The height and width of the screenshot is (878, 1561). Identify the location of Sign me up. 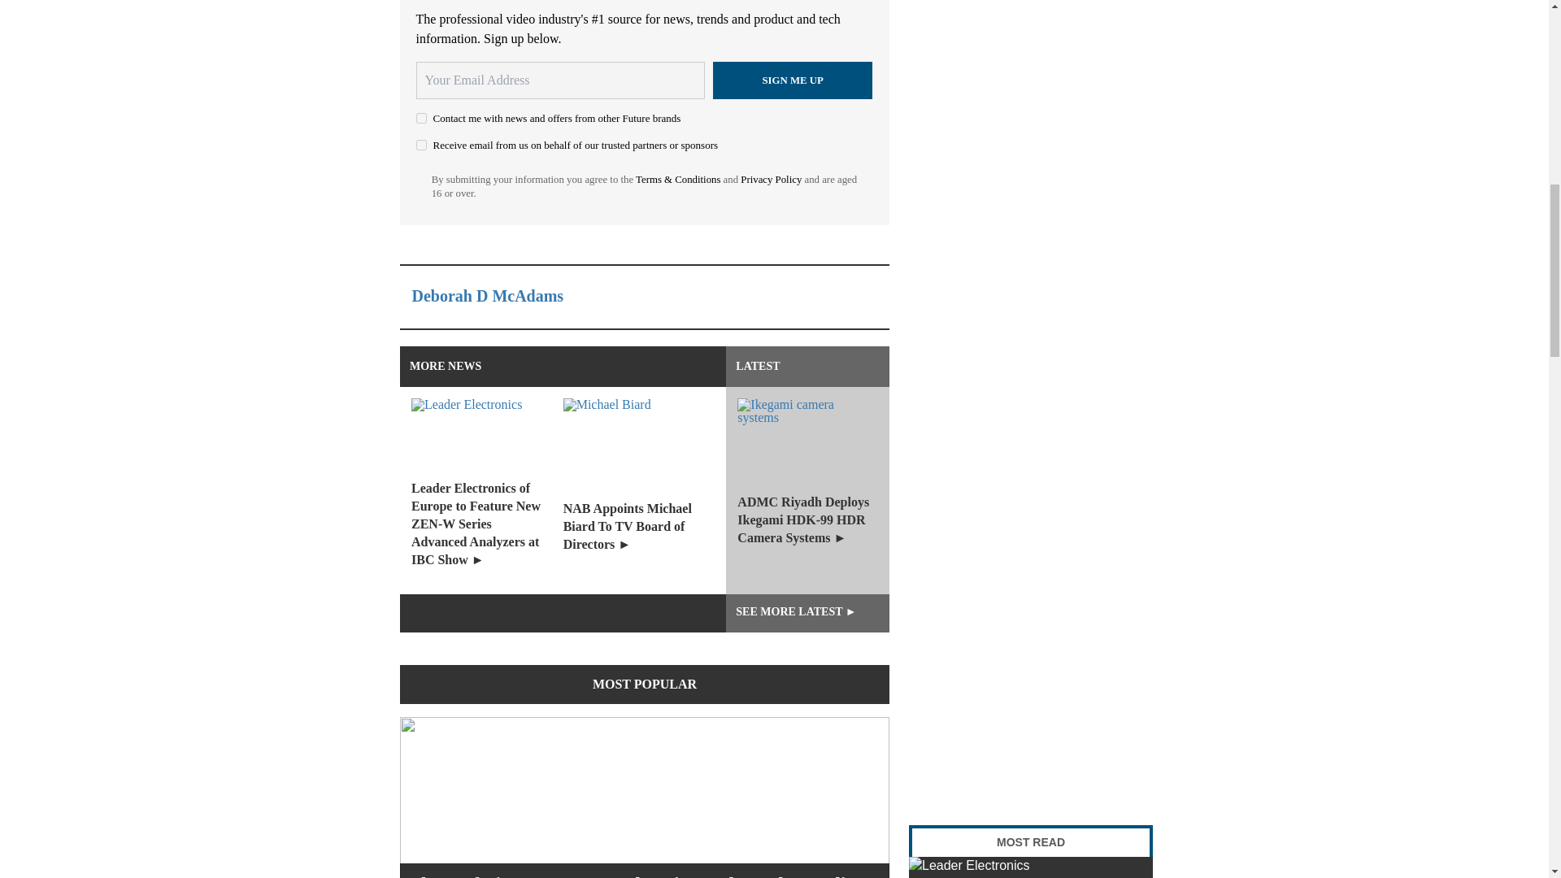
(793, 80).